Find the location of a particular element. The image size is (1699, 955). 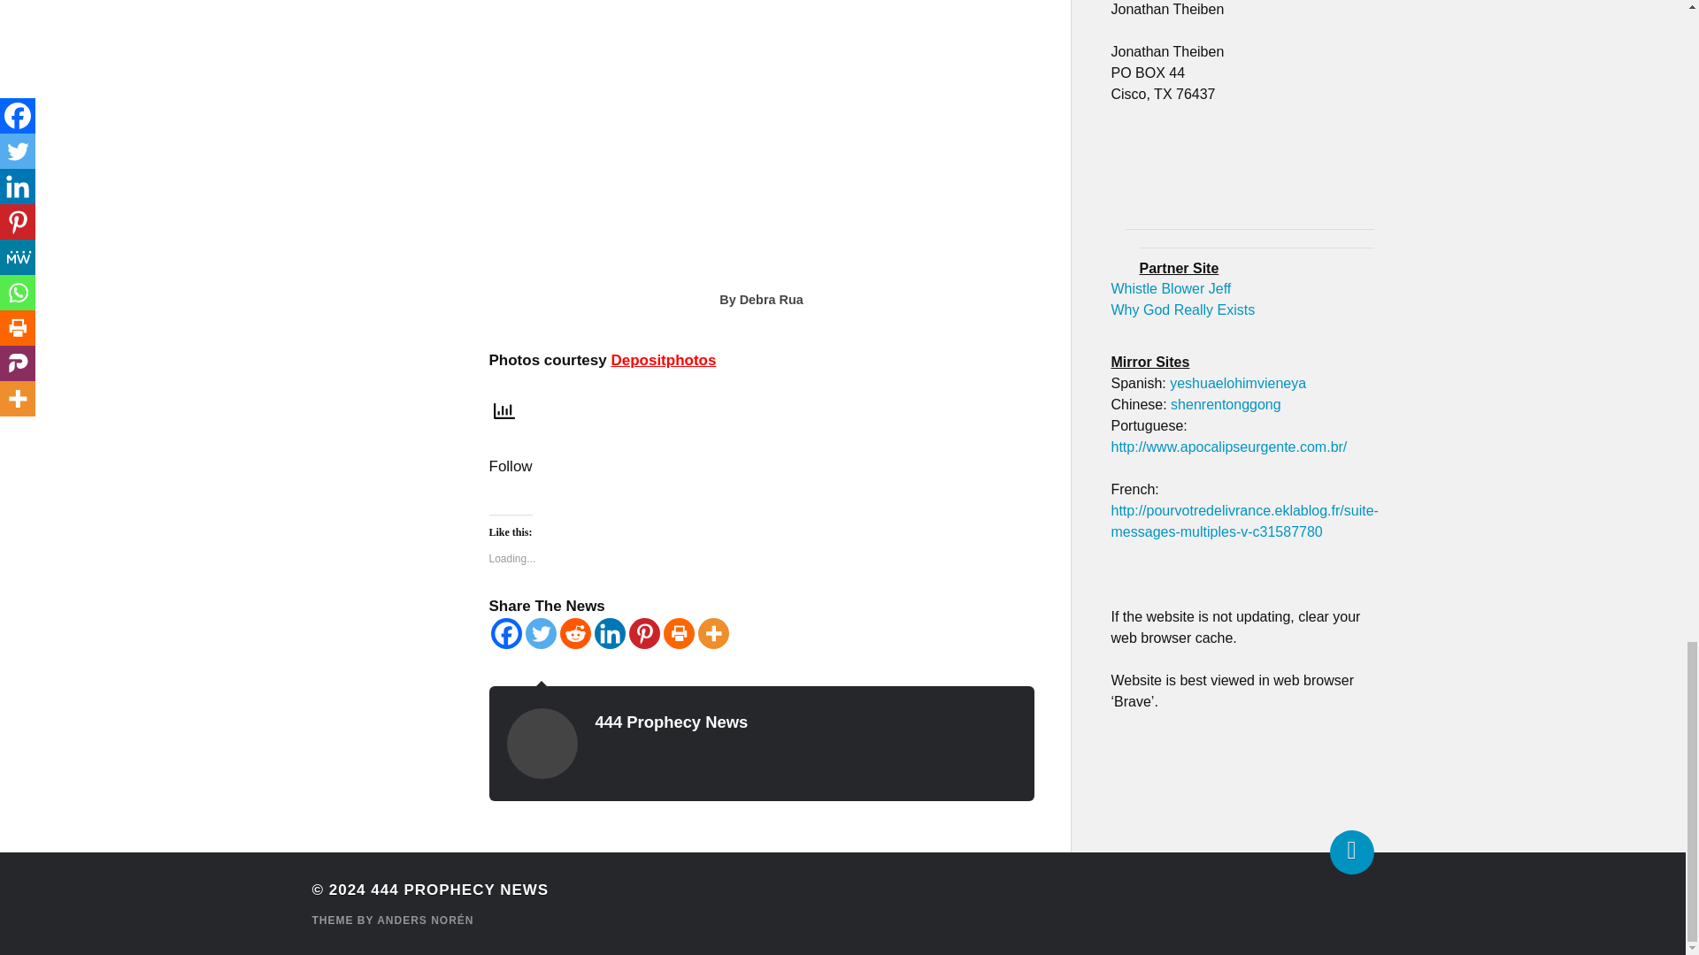

Facebook is located at coordinates (683, 495).